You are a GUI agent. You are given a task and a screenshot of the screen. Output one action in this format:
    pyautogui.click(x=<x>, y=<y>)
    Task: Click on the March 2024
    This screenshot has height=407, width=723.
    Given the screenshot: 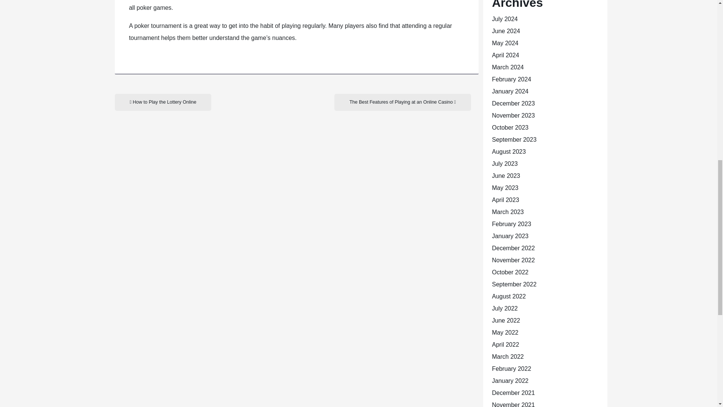 What is the action you would take?
    pyautogui.click(x=508, y=67)
    